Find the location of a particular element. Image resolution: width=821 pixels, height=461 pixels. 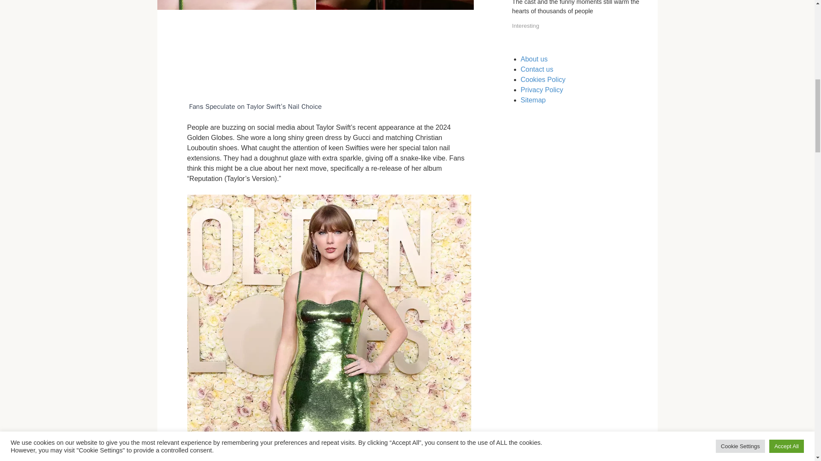

Cookies Policy is located at coordinates (543, 79).